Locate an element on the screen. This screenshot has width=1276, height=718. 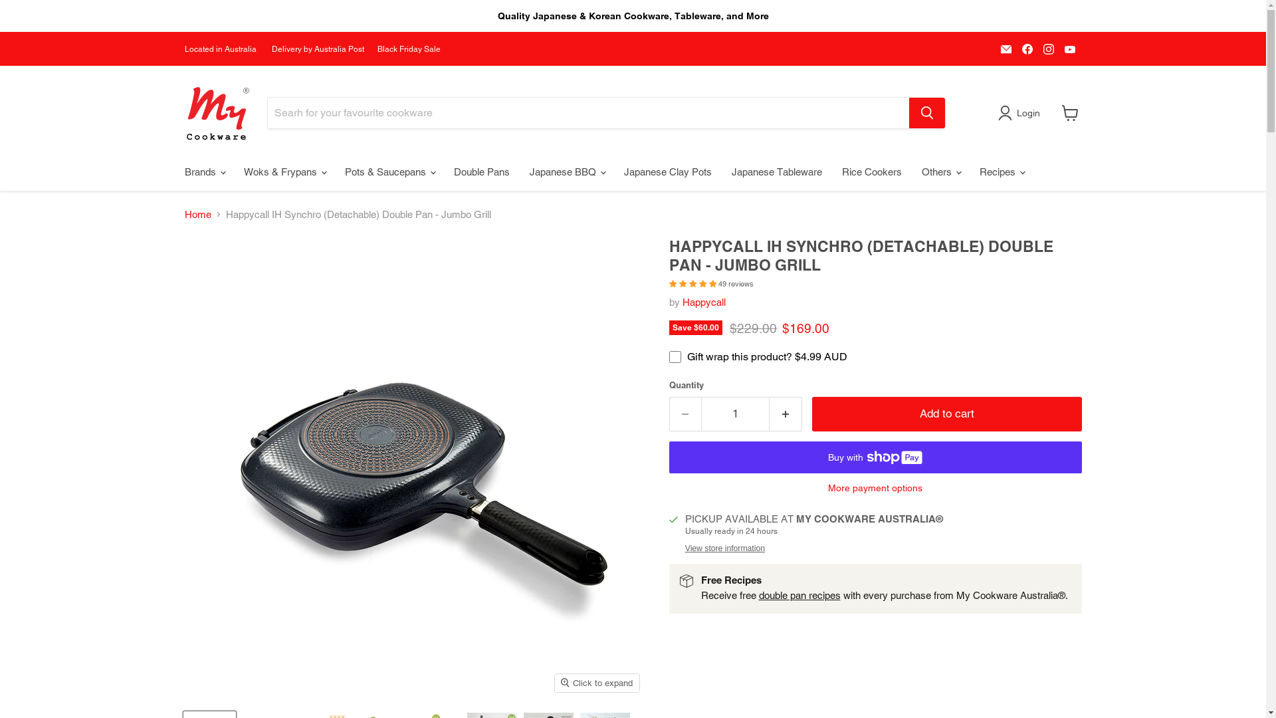
Located in Australia is located at coordinates (222, 49).